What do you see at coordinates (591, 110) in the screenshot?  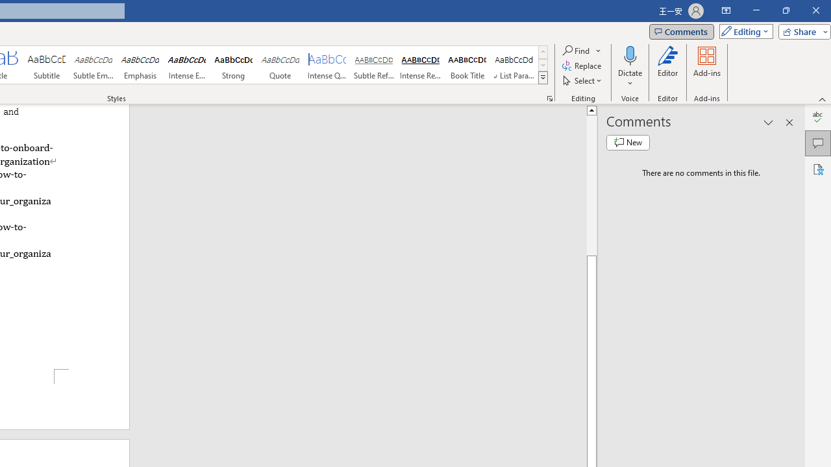 I see `Line up` at bounding box center [591, 110].